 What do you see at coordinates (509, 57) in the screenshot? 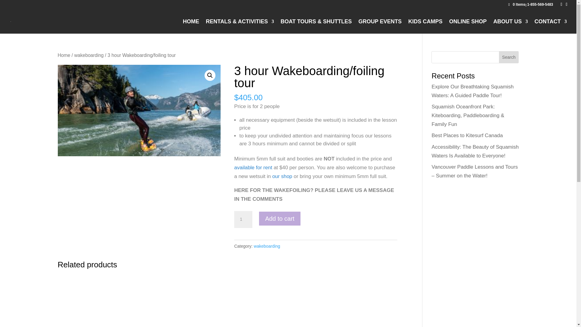
I see `Search` at bounding box center [509, 57].